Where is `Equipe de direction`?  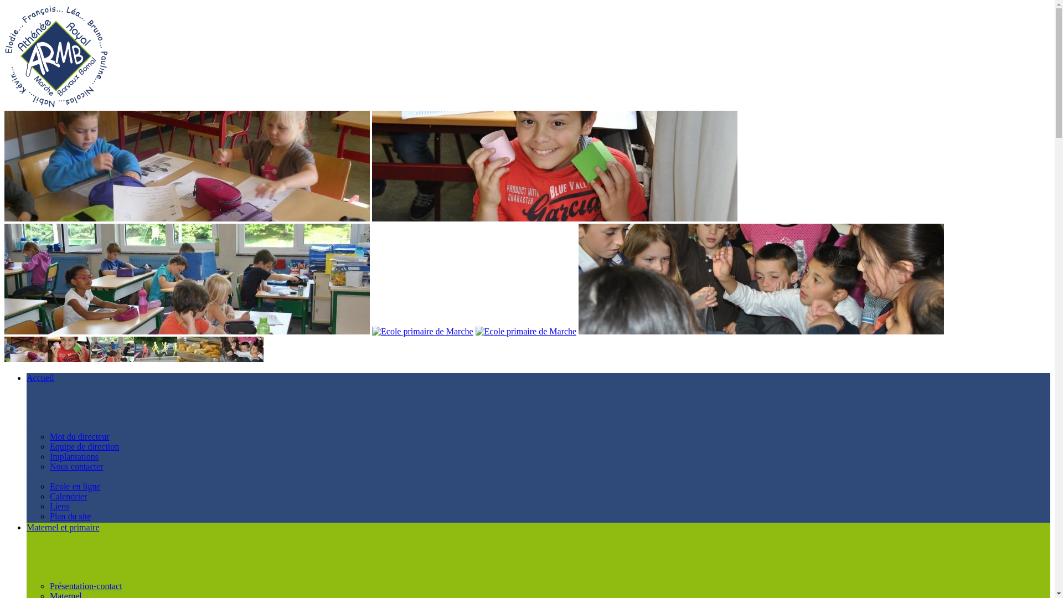 Equipe de direction is located at coordinates (84, 446).